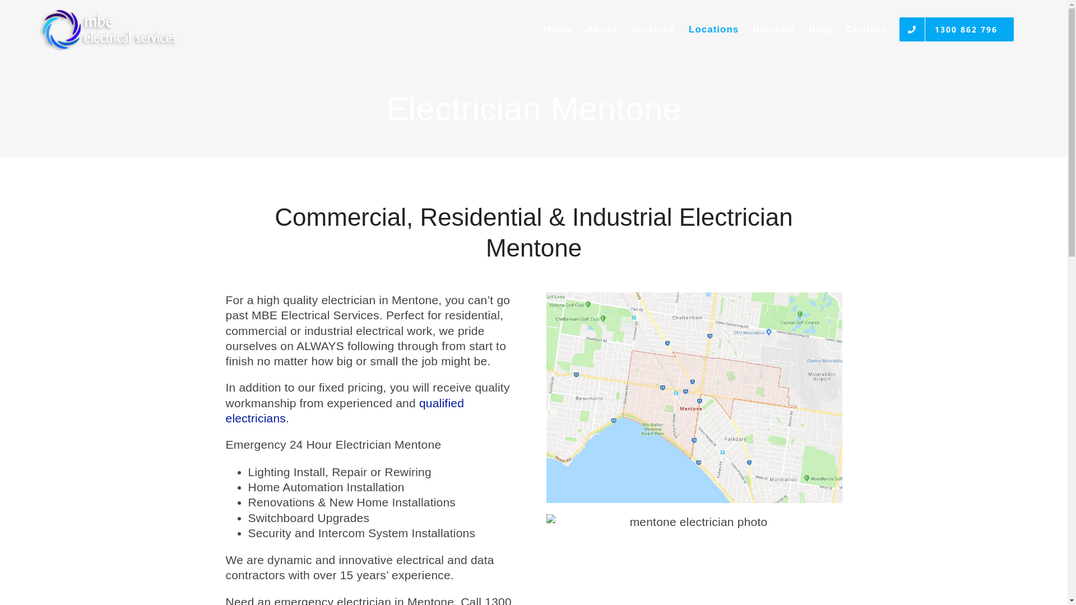 This screenshot has height=605, width=1076. What do you see at coordinates (558, 29) in the screenshot?
I see `Home` at bounding box center [558, 29].